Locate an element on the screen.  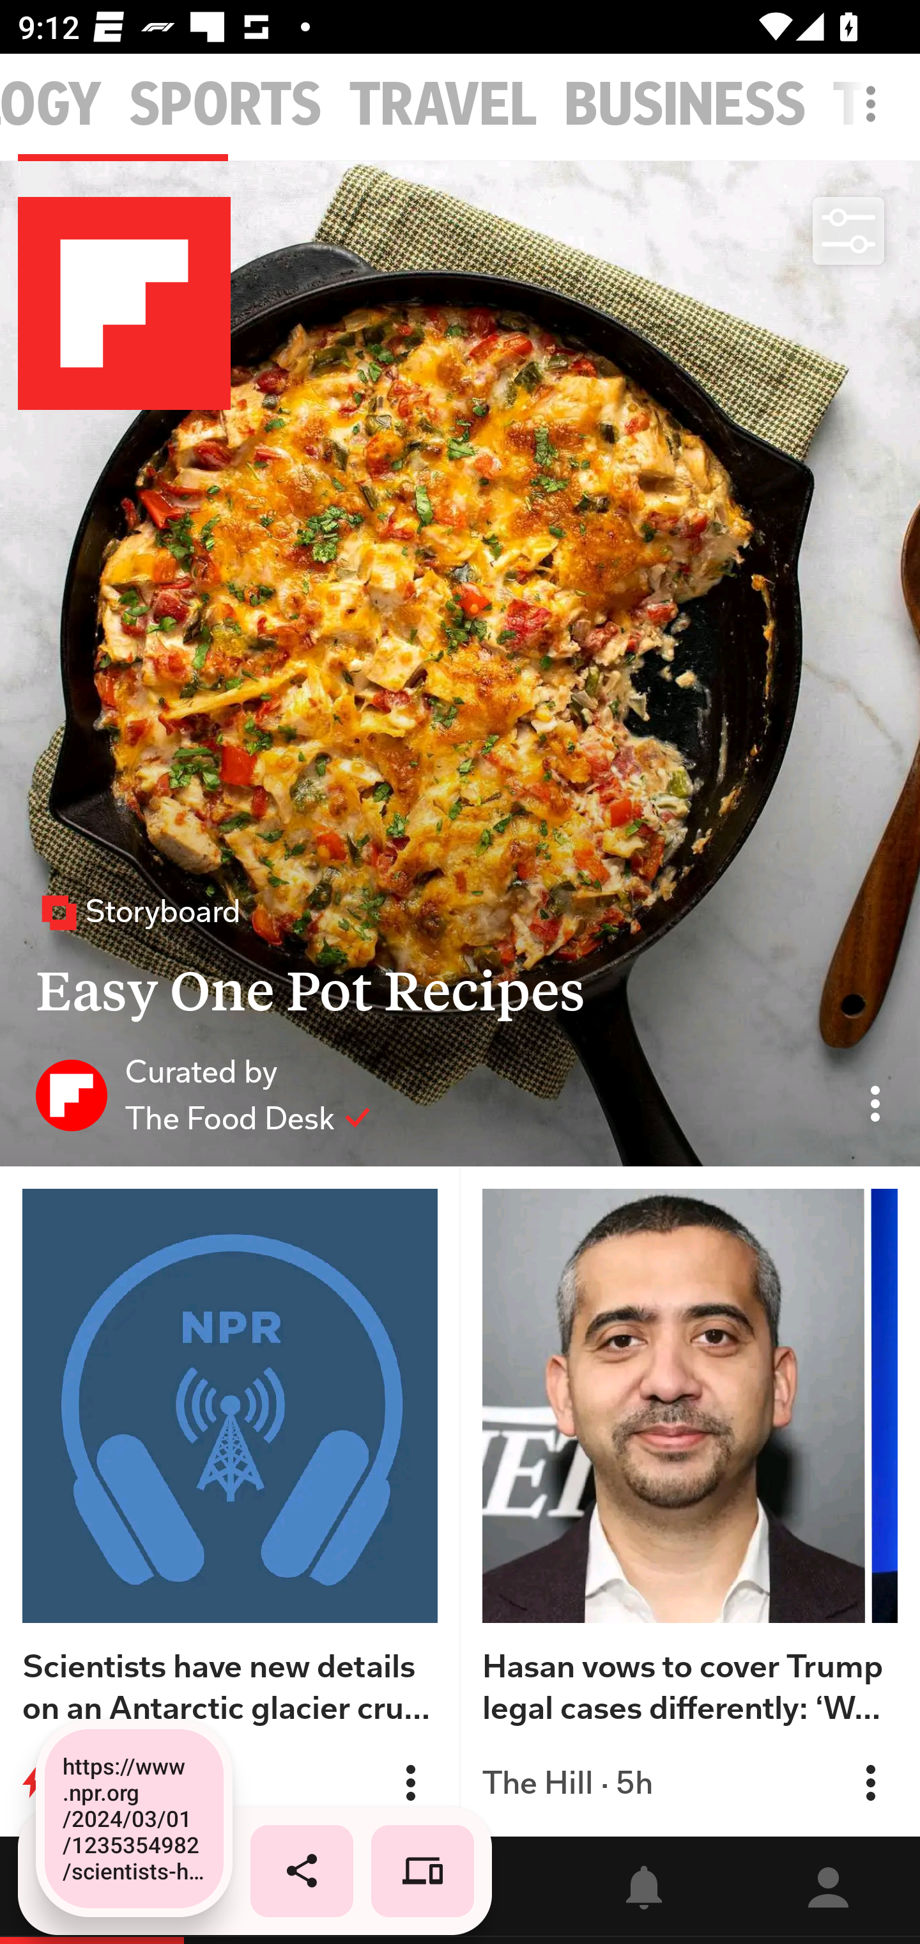
More options is located at coordinates (875, 116).